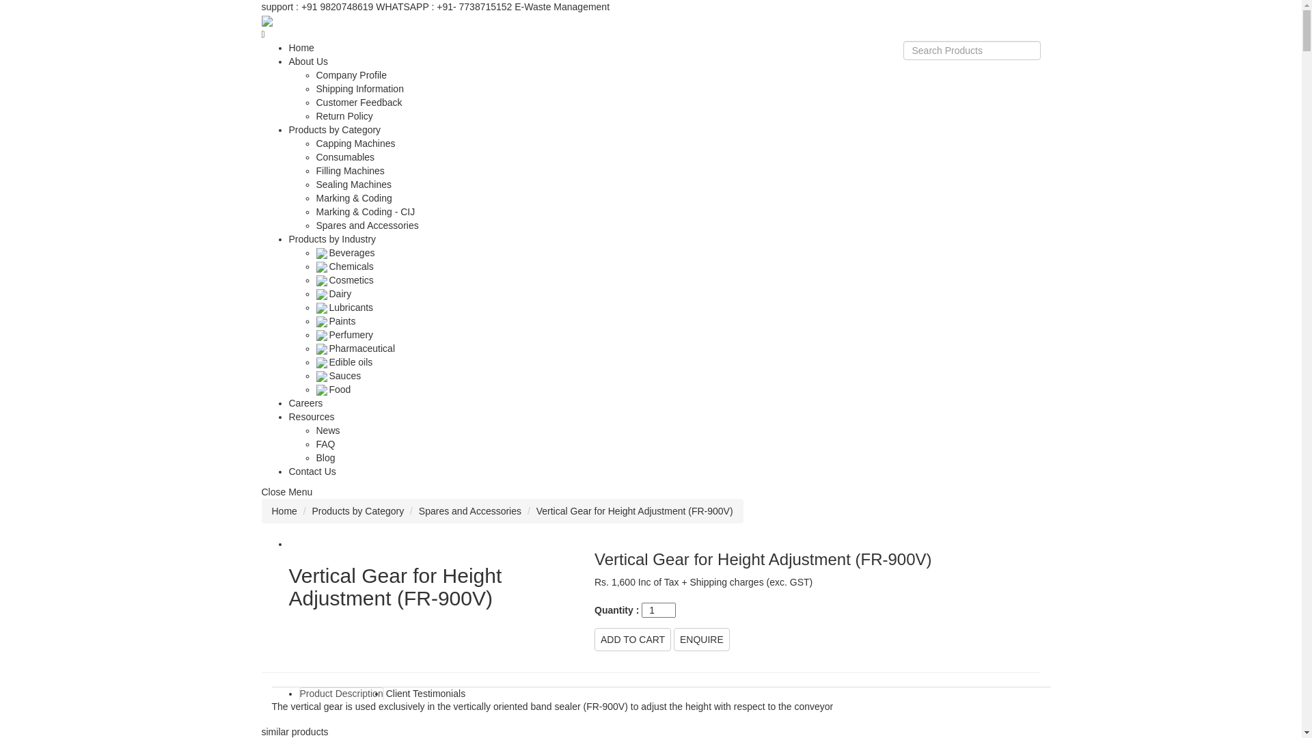  I want to click on Pharmaceutical, so click(355, 348).